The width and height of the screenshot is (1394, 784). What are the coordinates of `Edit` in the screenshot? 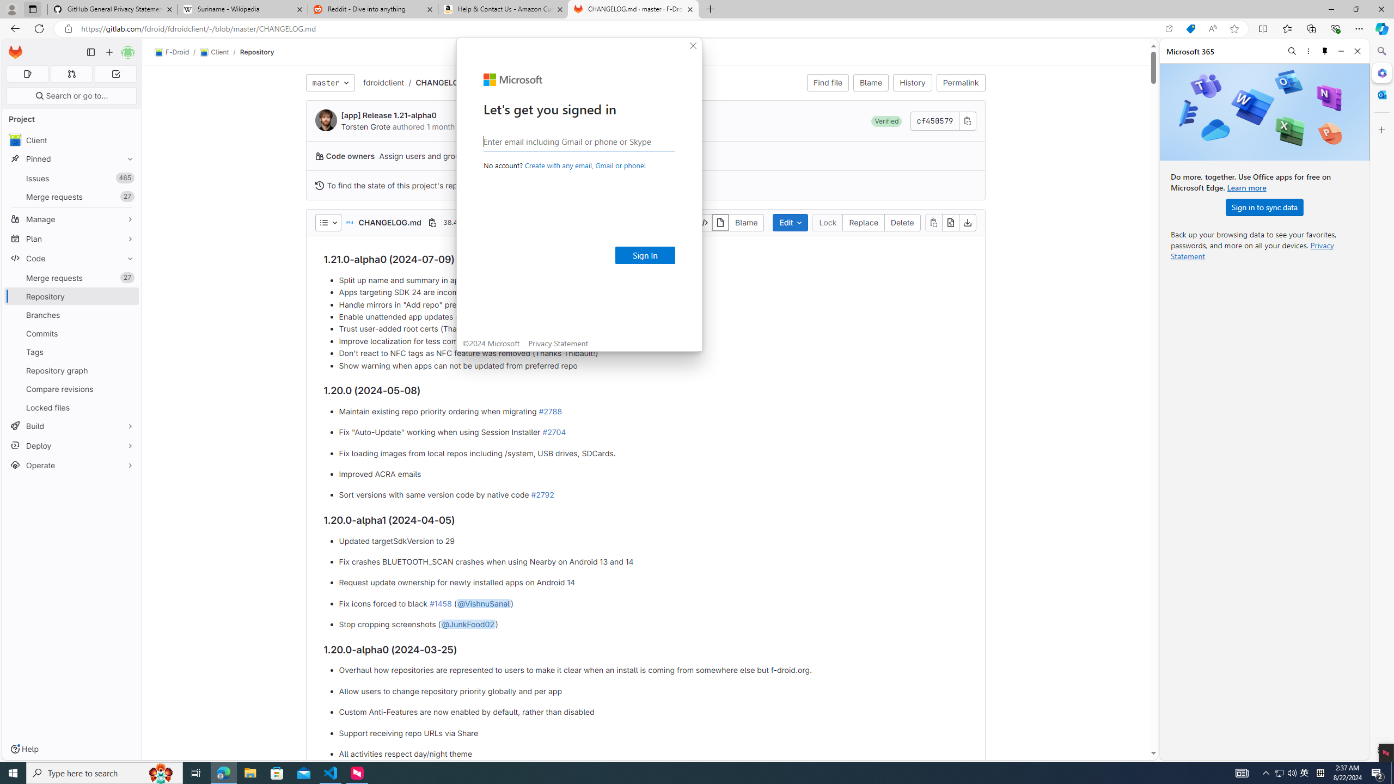 It's located at (790, 222).